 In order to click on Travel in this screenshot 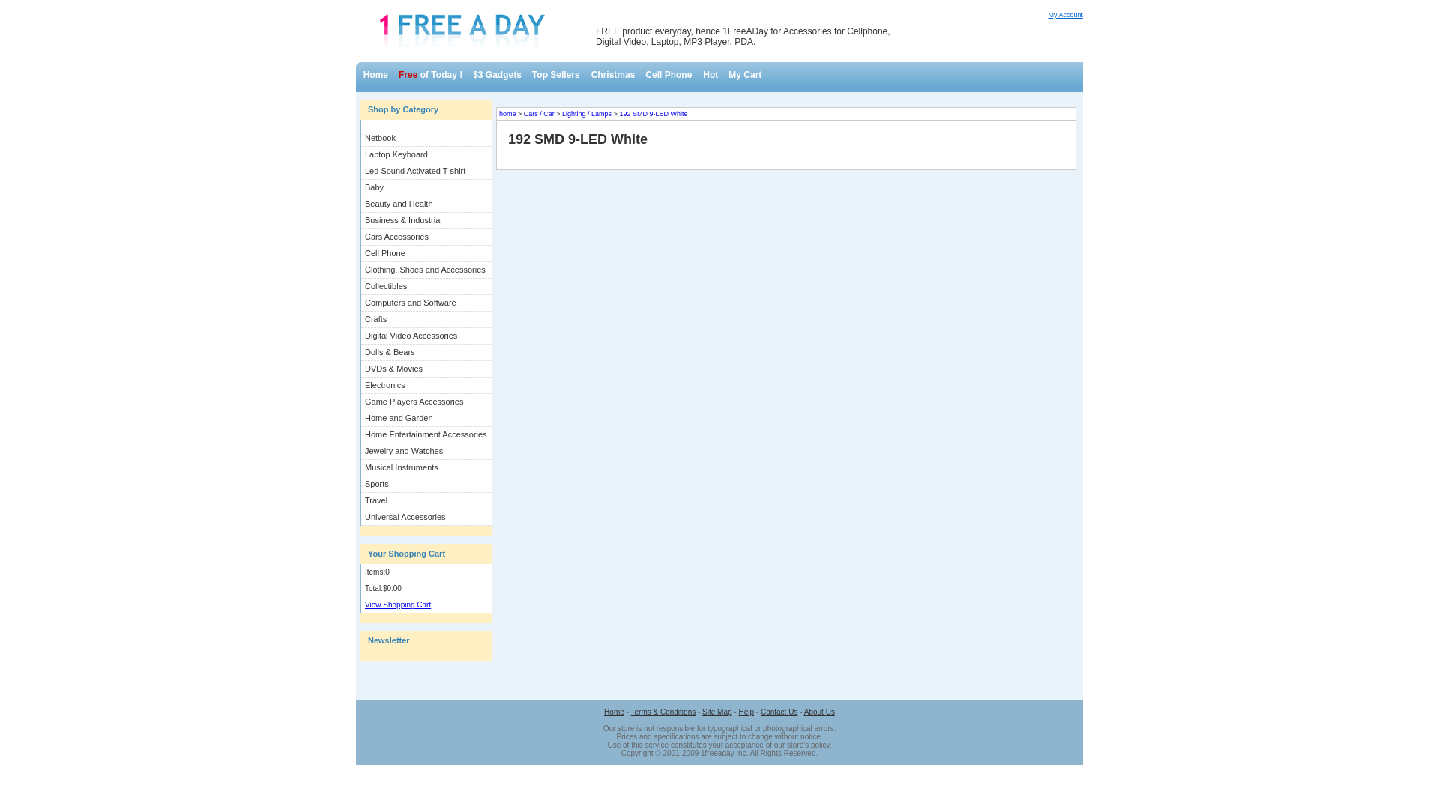, I will do `click(429, 500)`.